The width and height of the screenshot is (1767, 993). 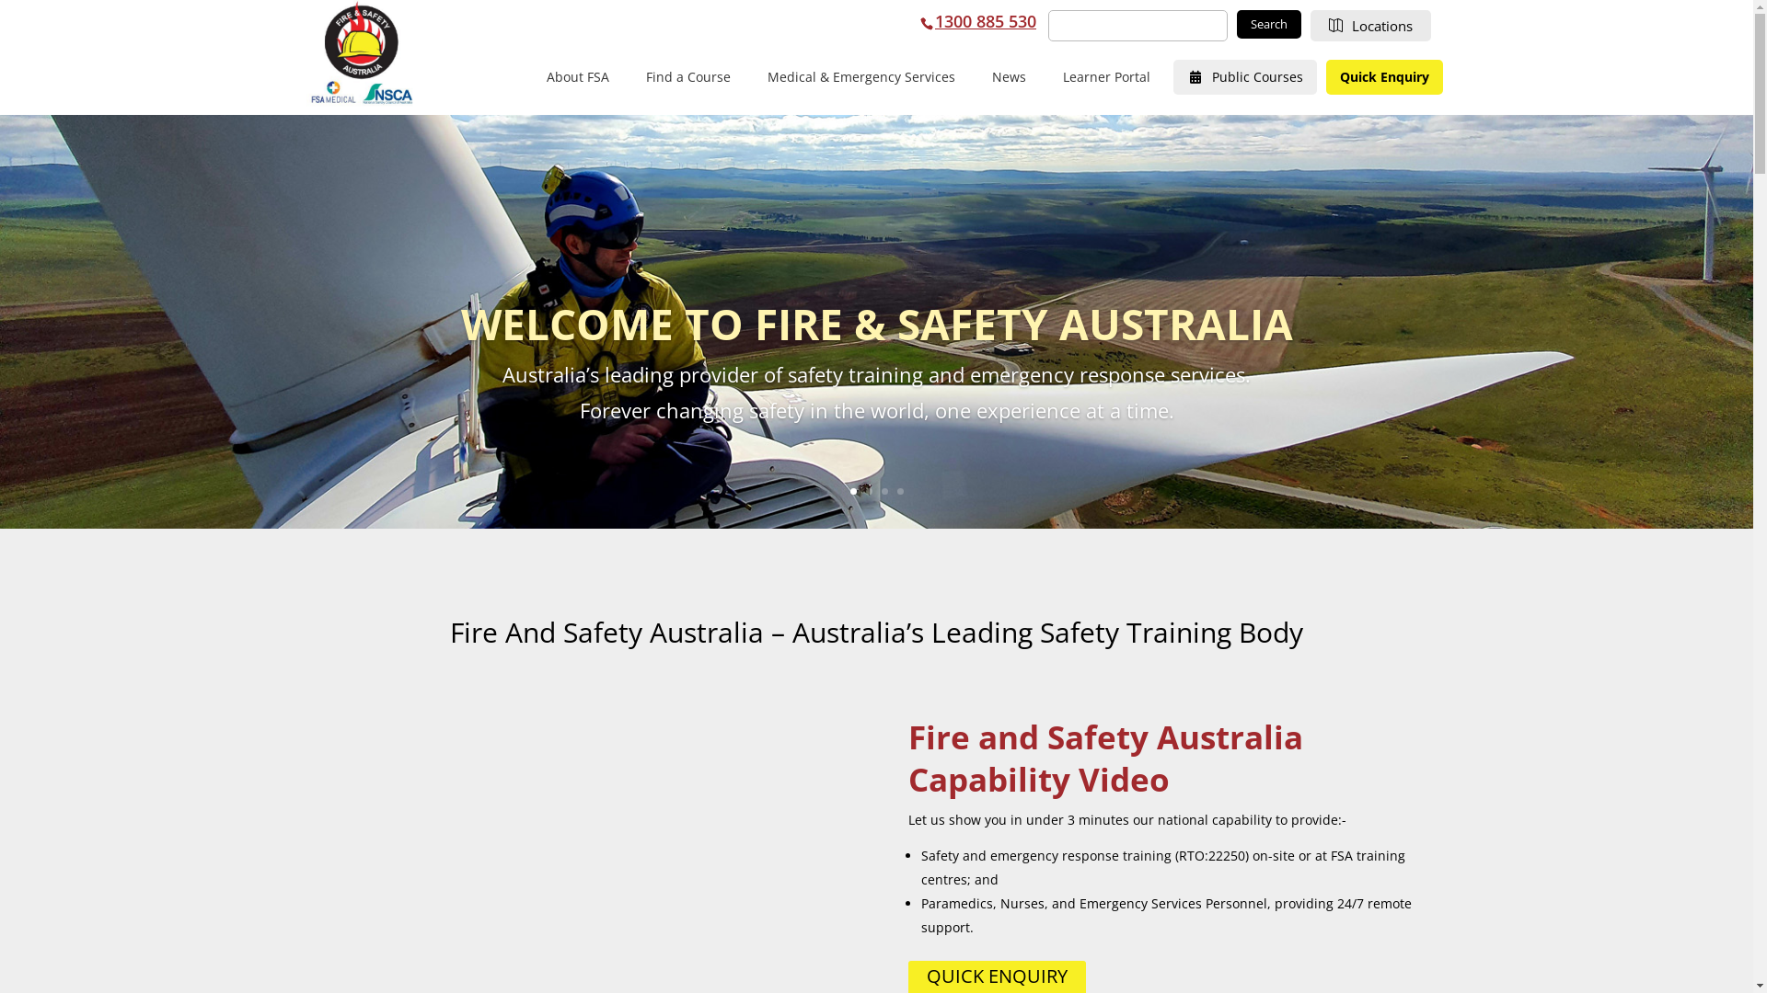 I want to click on Search, so click(x=1269, y=24).